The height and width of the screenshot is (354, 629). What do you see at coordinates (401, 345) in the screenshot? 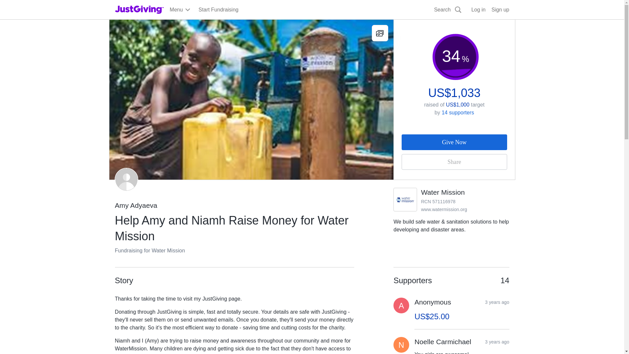
I see `N` at bounding box center [401, 345].